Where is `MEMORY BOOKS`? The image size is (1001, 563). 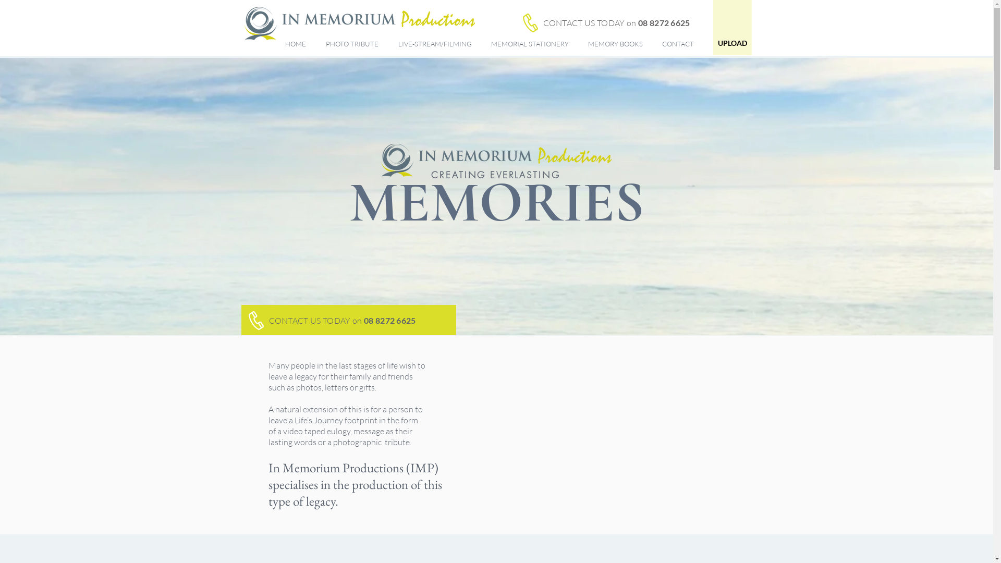 MEMORY BOOKS is located at coordinates (617, 44).